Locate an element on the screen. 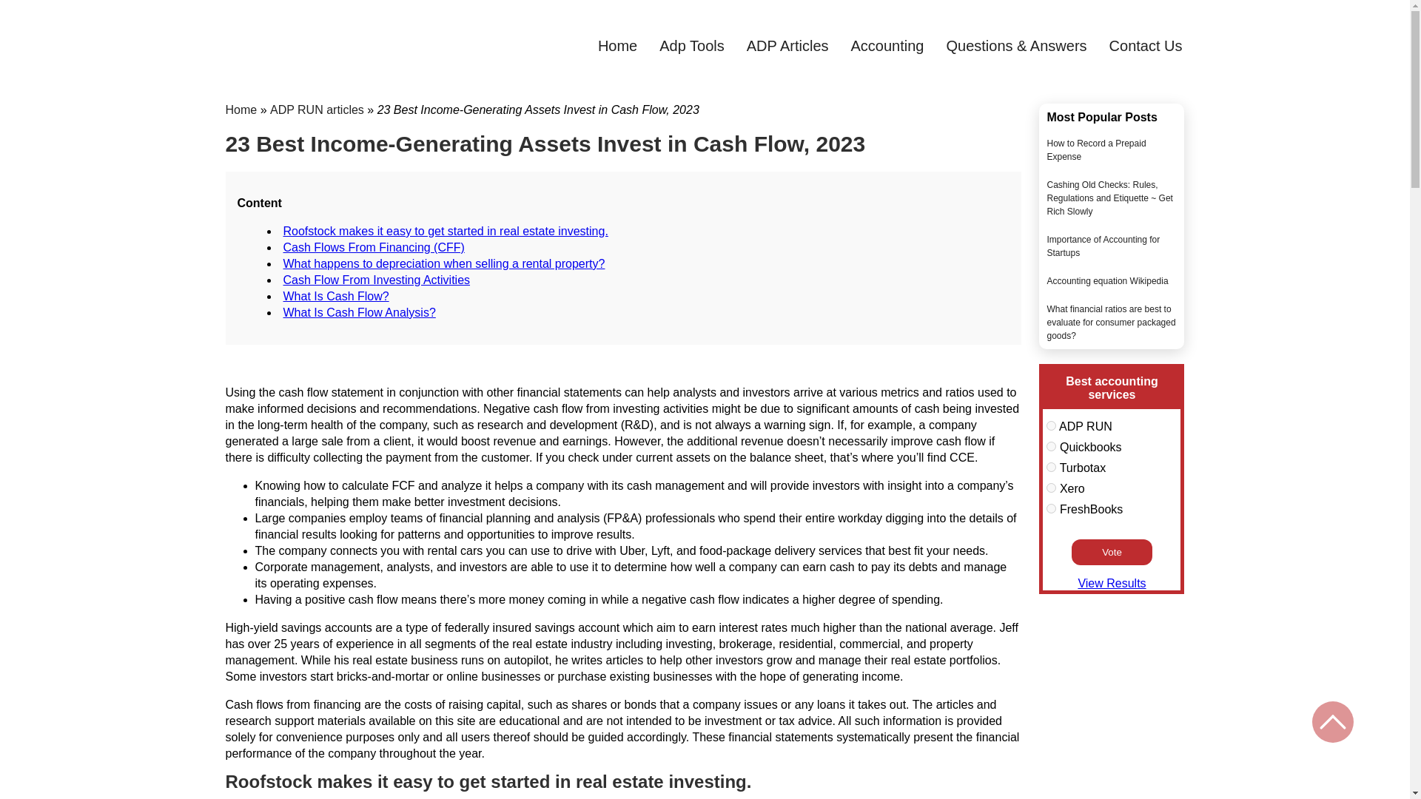  6 is located at coordinates (1051, 426).